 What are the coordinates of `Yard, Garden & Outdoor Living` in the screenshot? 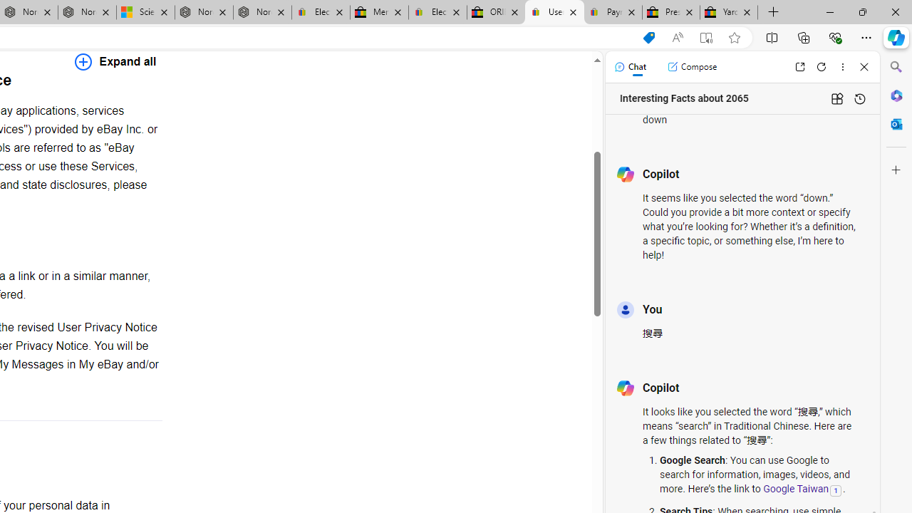 It's located at (729, 13).